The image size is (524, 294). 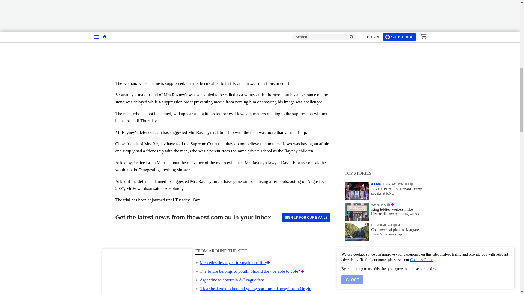 What do you see at coordinates (268, 262) in the screenshot?
I see `Premium` at bounding box center [268, 262].